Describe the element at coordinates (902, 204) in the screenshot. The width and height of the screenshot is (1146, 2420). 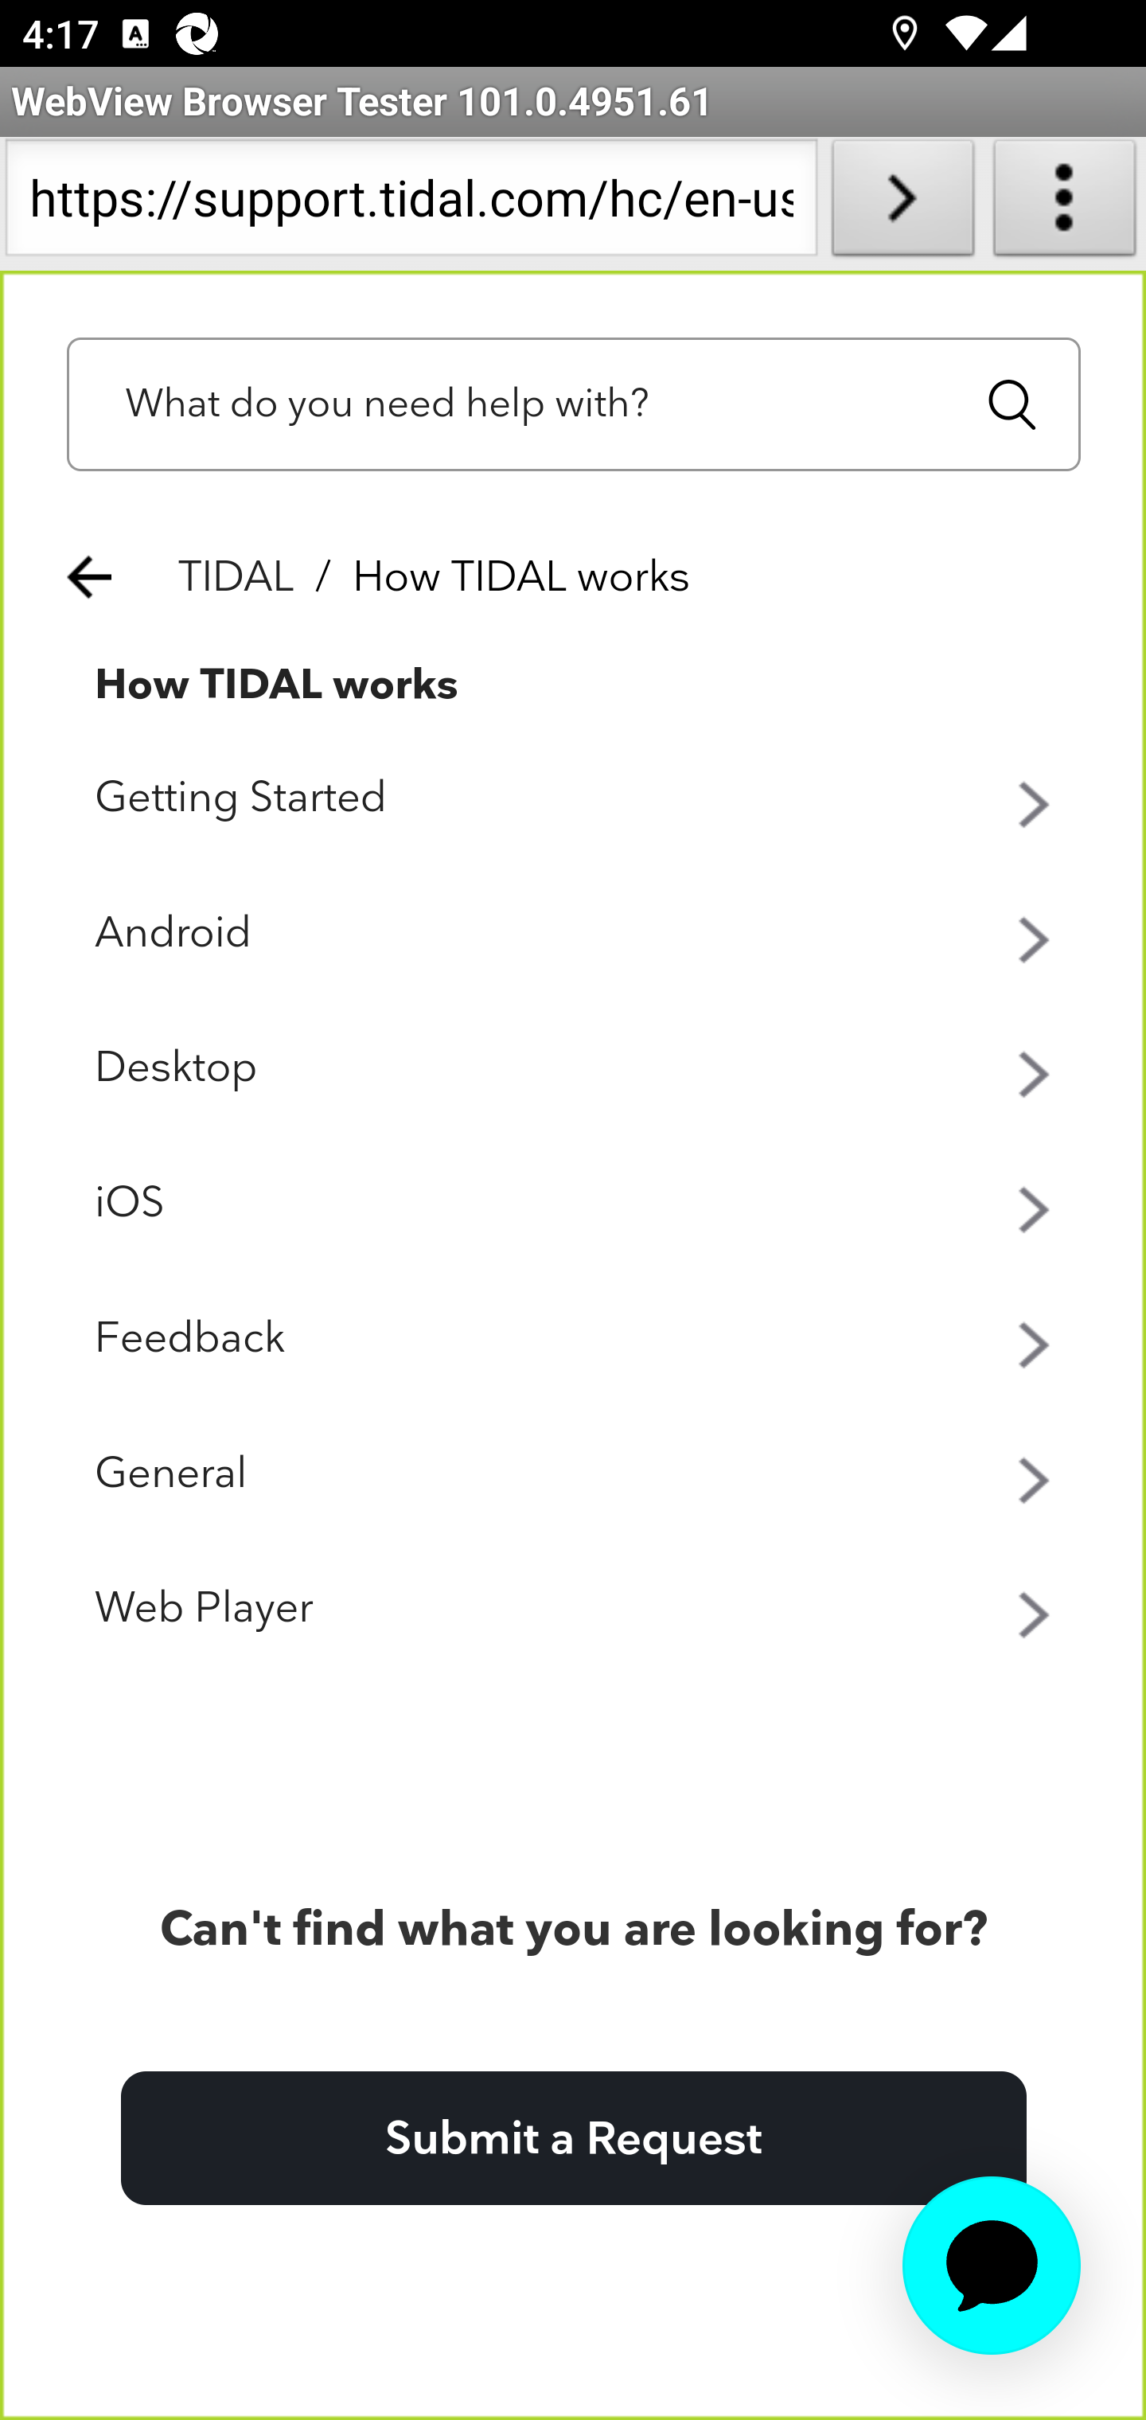
I see `Load URL` at that location.